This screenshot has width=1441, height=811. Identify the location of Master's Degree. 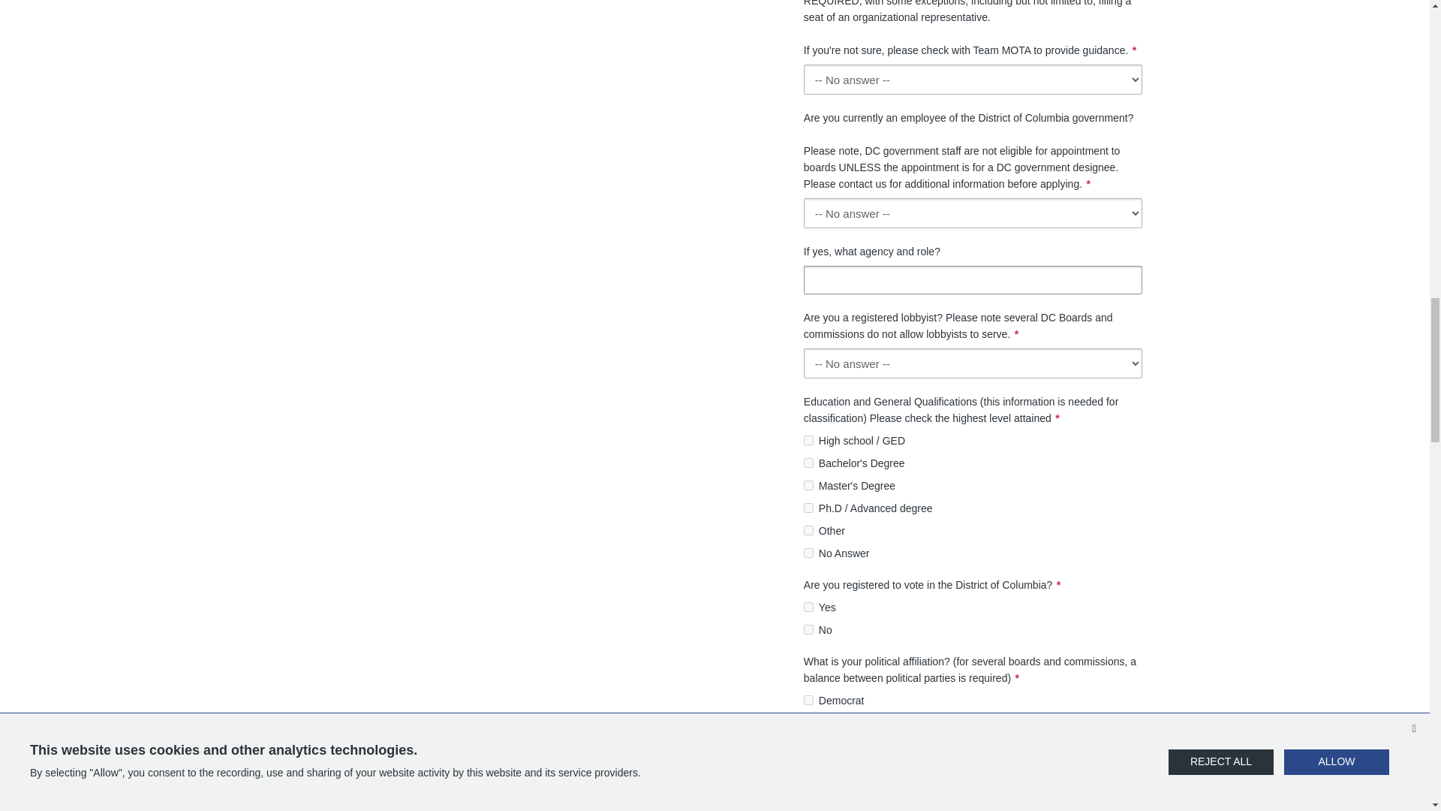
(809, 485).